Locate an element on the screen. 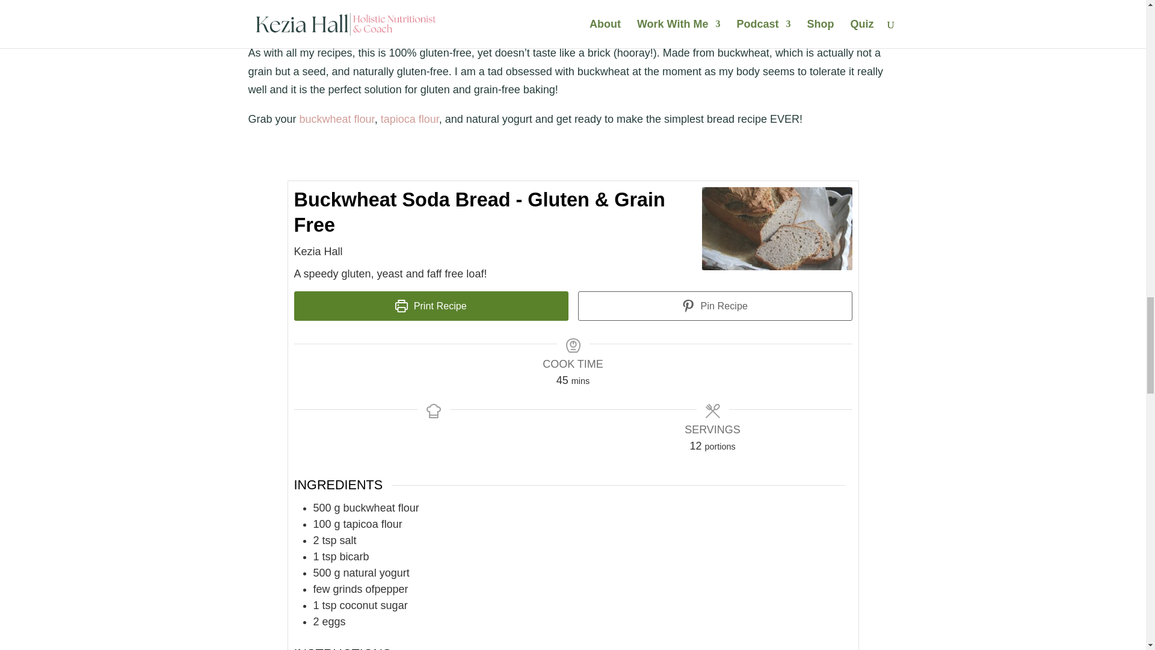 This screenshot has height=650, width=1155. buckwheat flour is located at coordinates (337, 119).